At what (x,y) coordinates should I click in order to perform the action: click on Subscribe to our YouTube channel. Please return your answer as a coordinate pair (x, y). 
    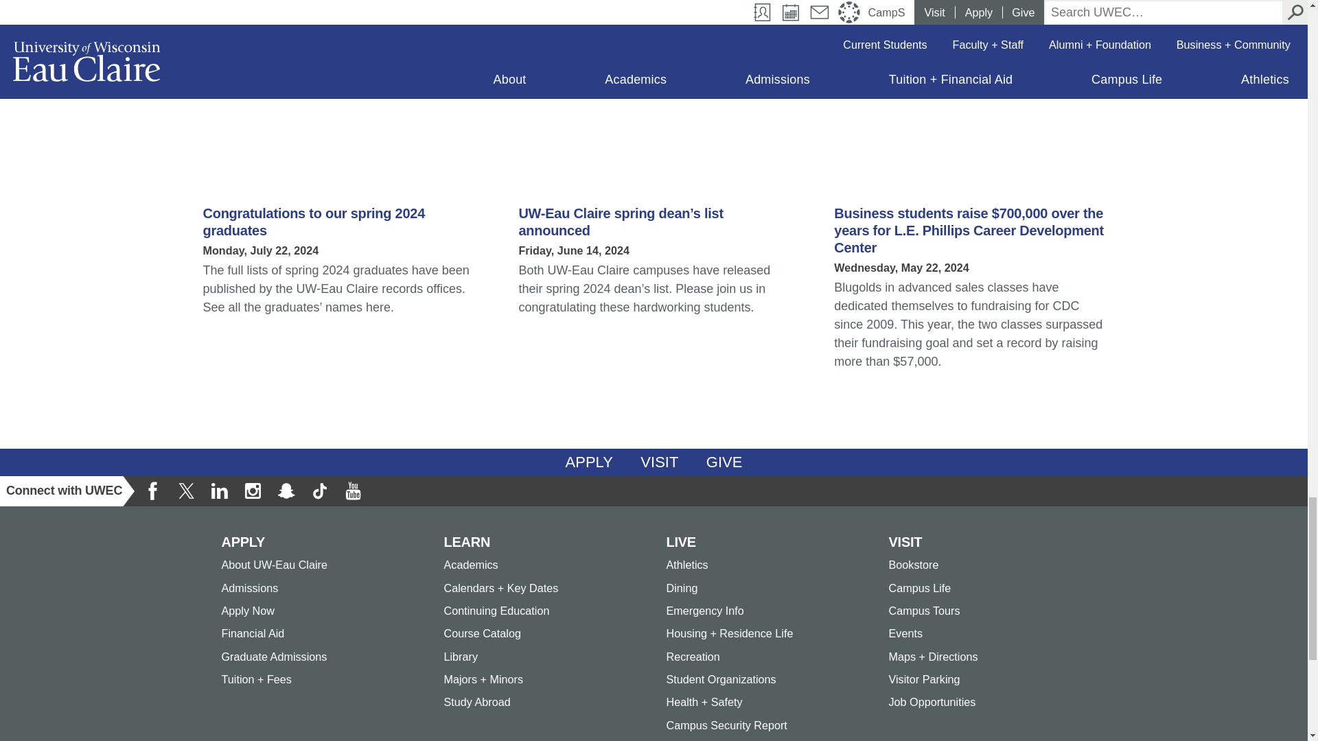
    Looking at the image, I should click on (352, 491).